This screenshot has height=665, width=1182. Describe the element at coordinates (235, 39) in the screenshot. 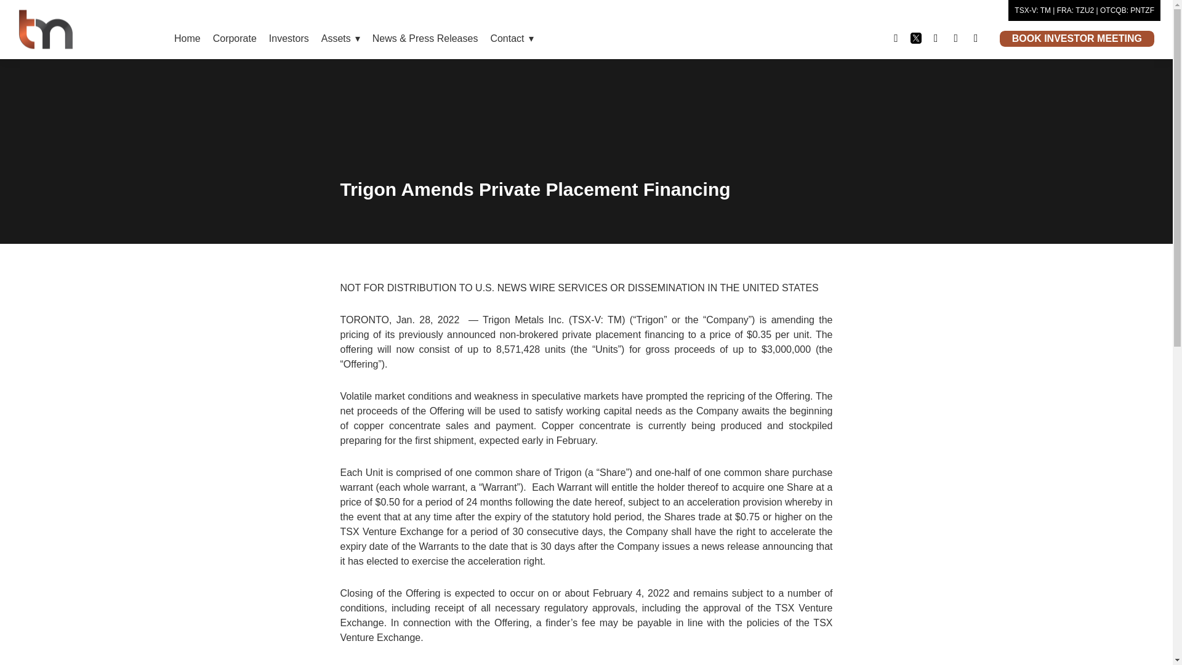

I see `Corporate` at that location.